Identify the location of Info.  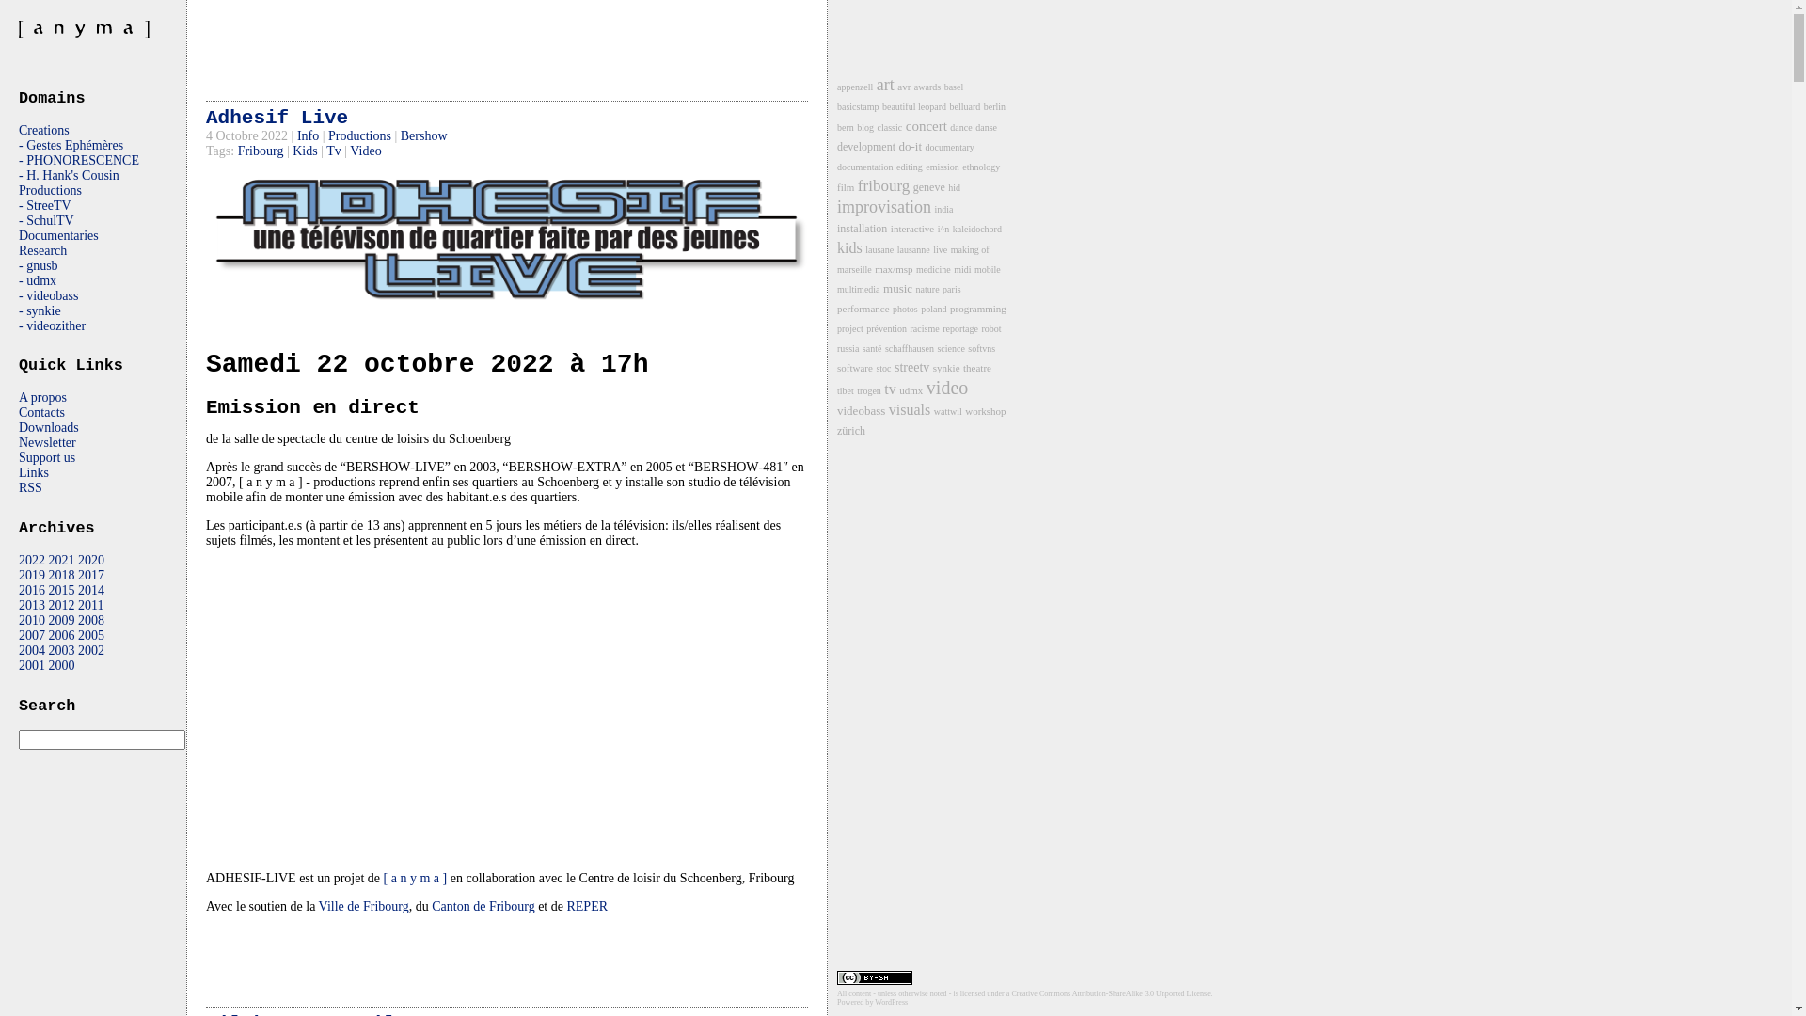
(309, 135).